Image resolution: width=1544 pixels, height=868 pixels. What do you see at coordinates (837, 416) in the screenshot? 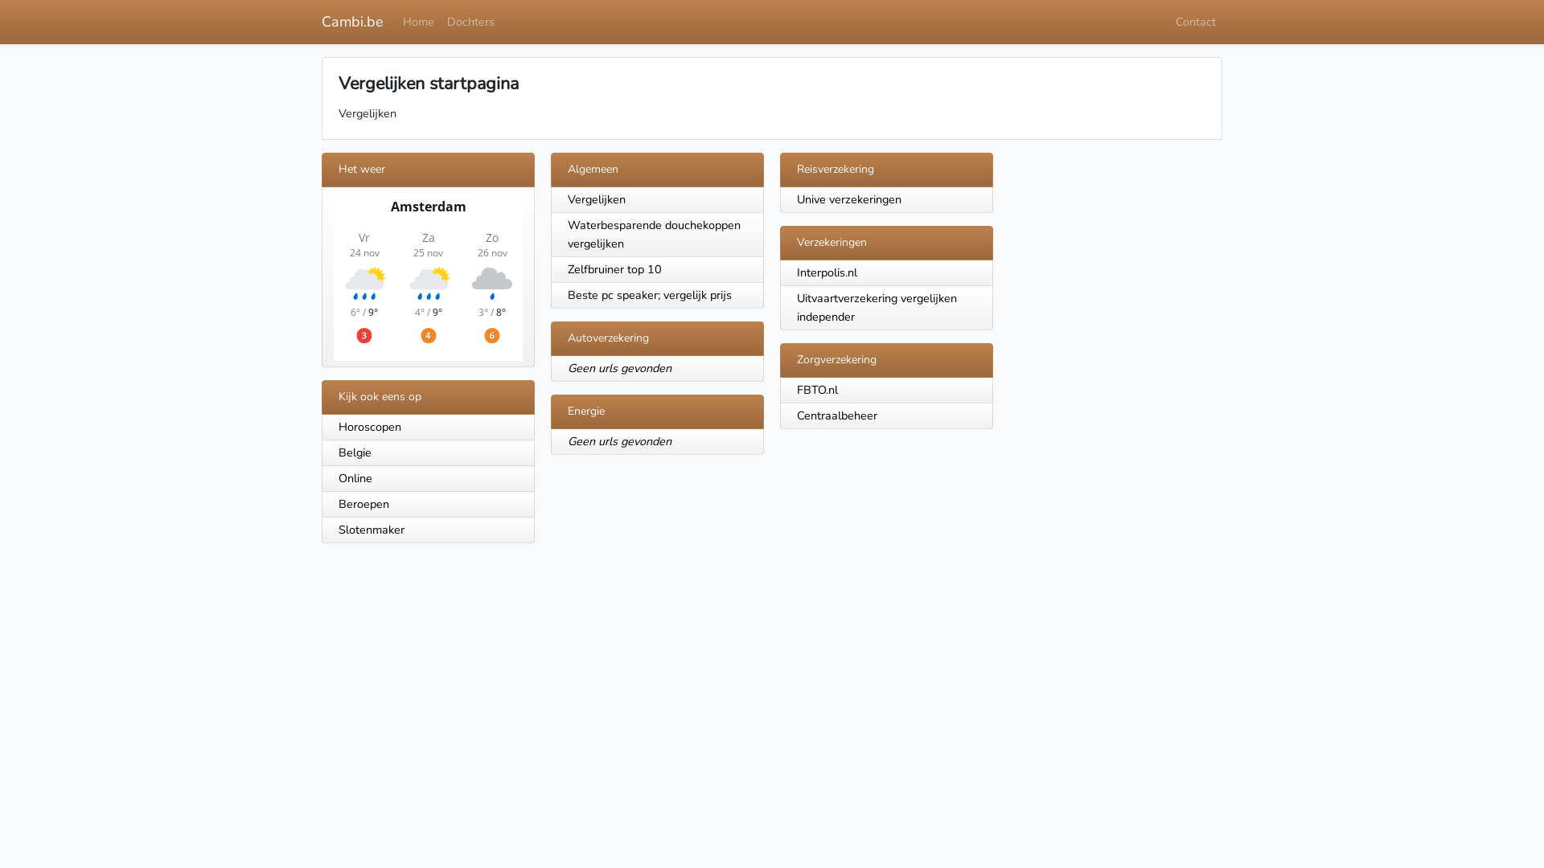
I see `Centraalbeheer` at bounding box center [837, 416].